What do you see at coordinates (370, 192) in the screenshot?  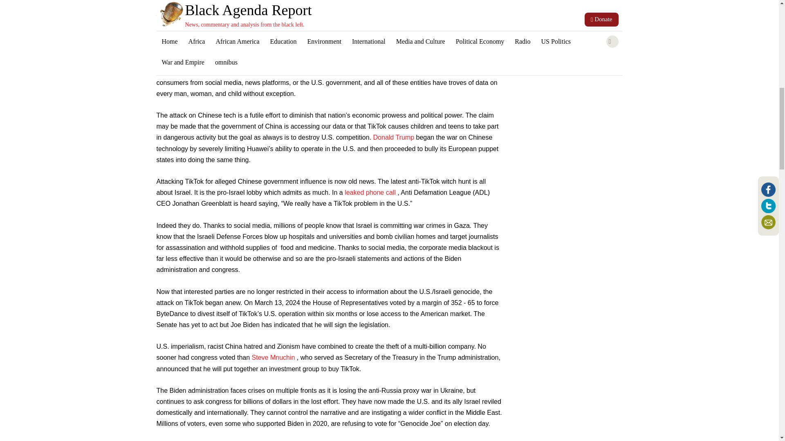 I see `leaked phone call` at bounding box center [370, 192].